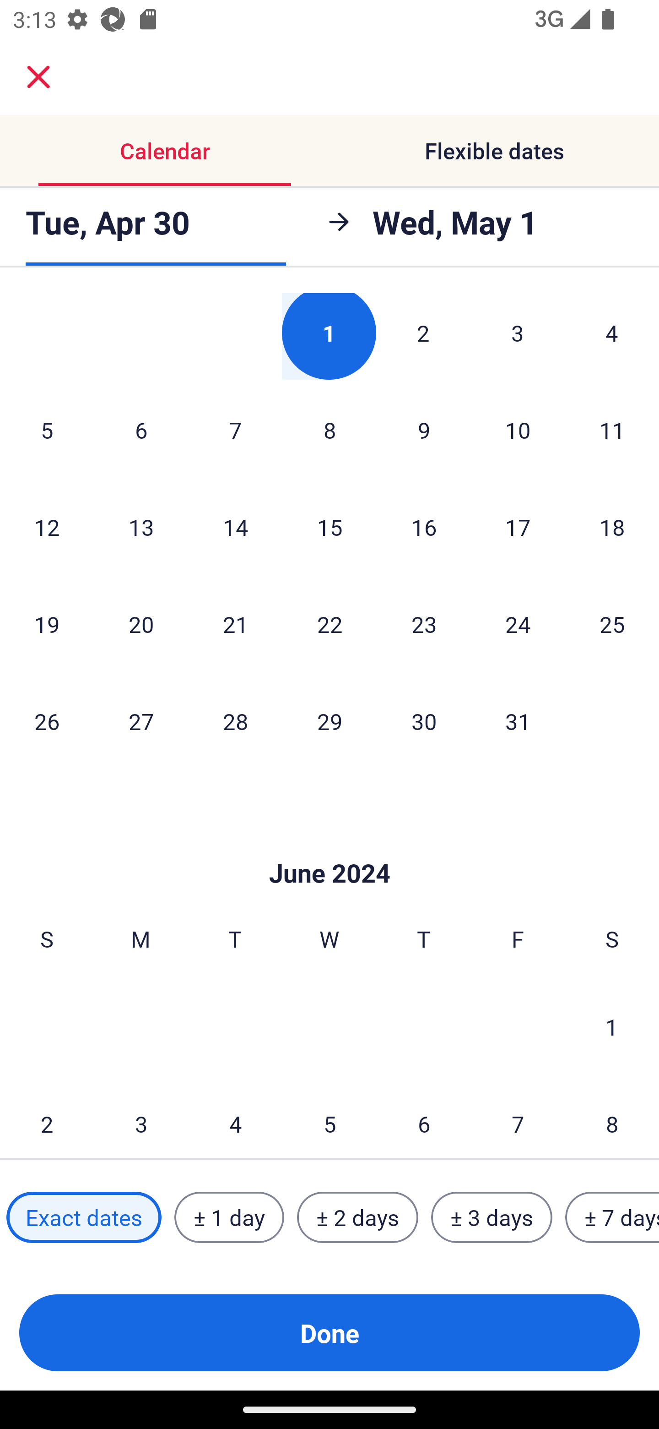 Image resolution: width=659 pixels, height=1429 pixels. What do you see at coordinates (518, 336) in the screenshot?
I see `3 Friday, May 3, 2024` at bounding box center [518, 336].